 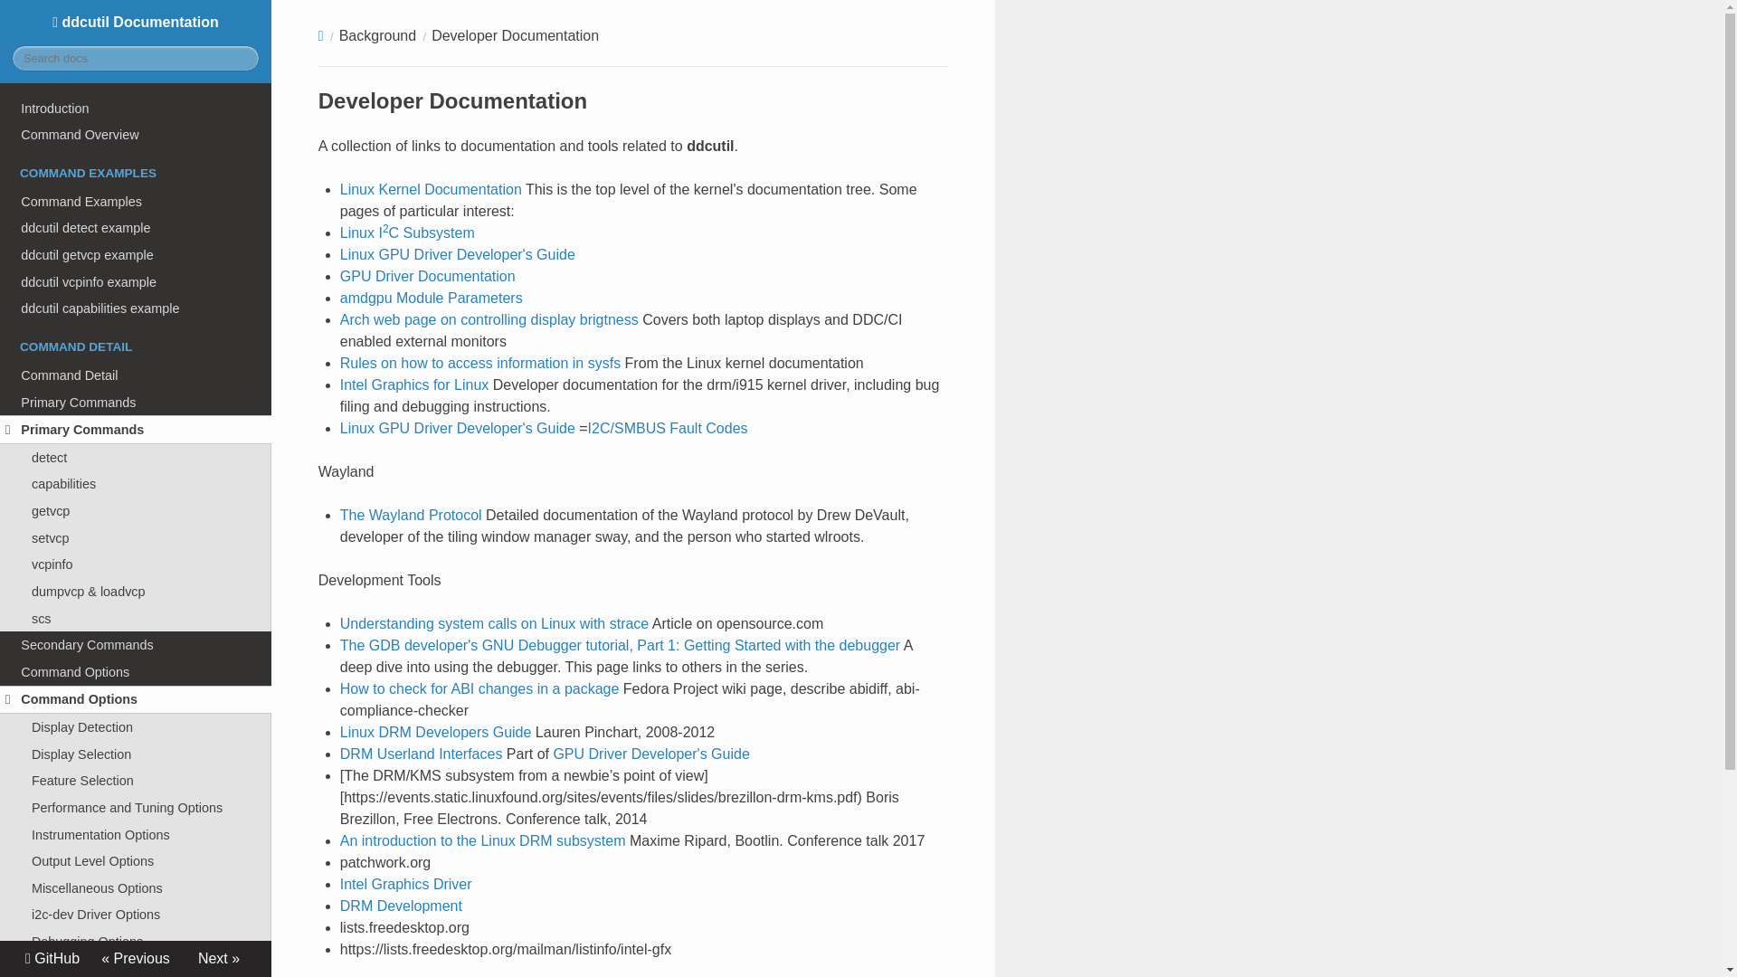 I want to click on Feature Selection, so click(x=136, y=780).